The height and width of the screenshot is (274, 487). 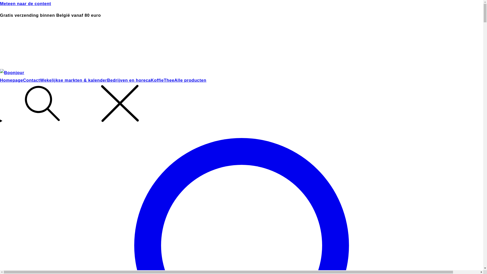 I want to click on Koffie, so click(x=157, y=80).